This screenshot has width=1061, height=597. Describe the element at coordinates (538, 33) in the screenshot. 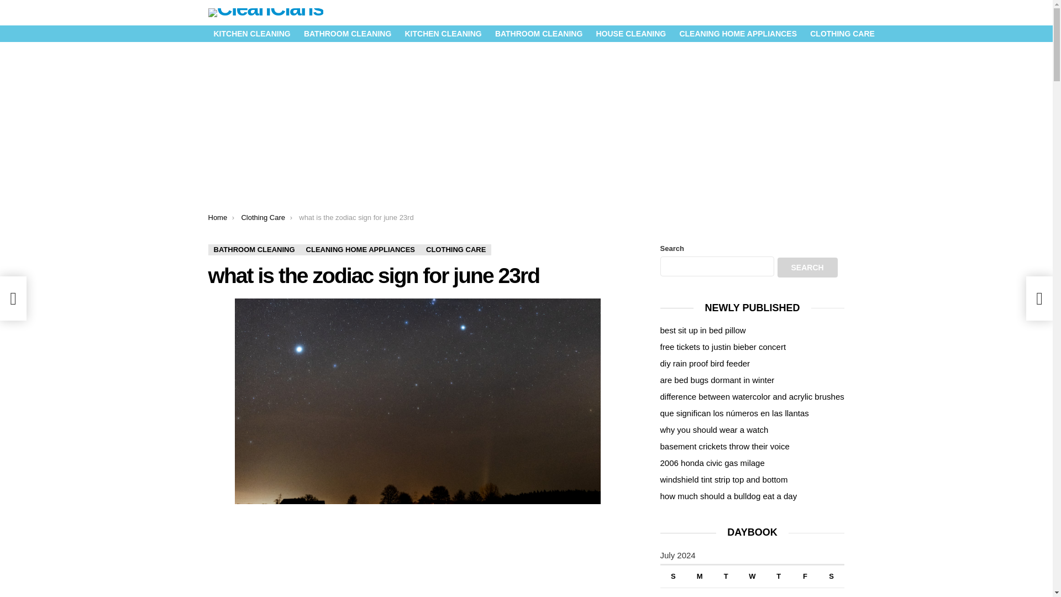

I see `BATHROOM CLEANING` at that location.